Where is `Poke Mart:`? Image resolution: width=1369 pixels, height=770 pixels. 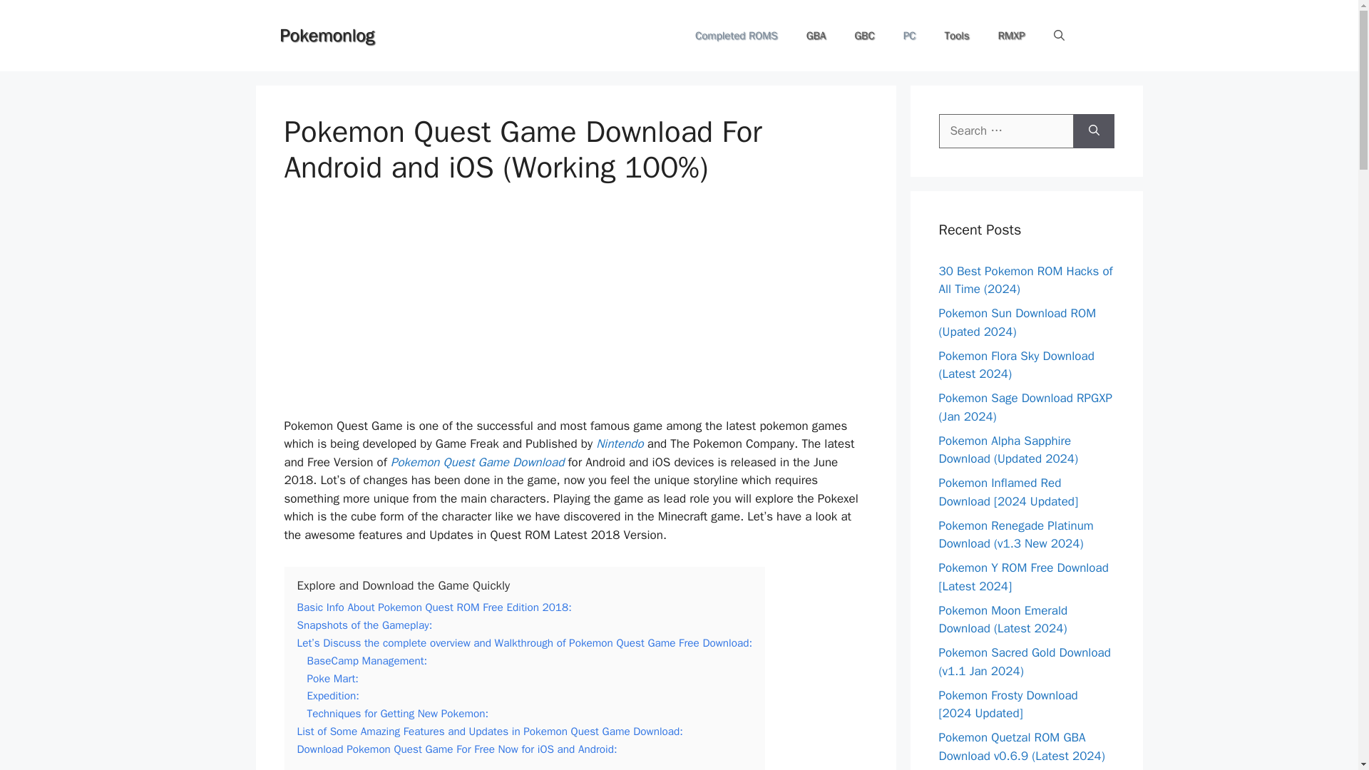 Poke Mart: is located at coordinates (332, 679).